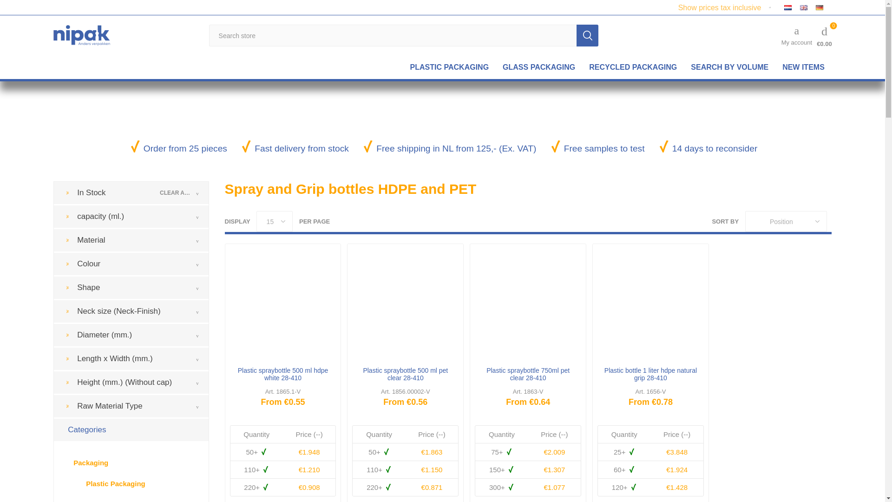 The image size is (892, 502). I want to click on SEARCH BY VOLUME, so click(729, 67).